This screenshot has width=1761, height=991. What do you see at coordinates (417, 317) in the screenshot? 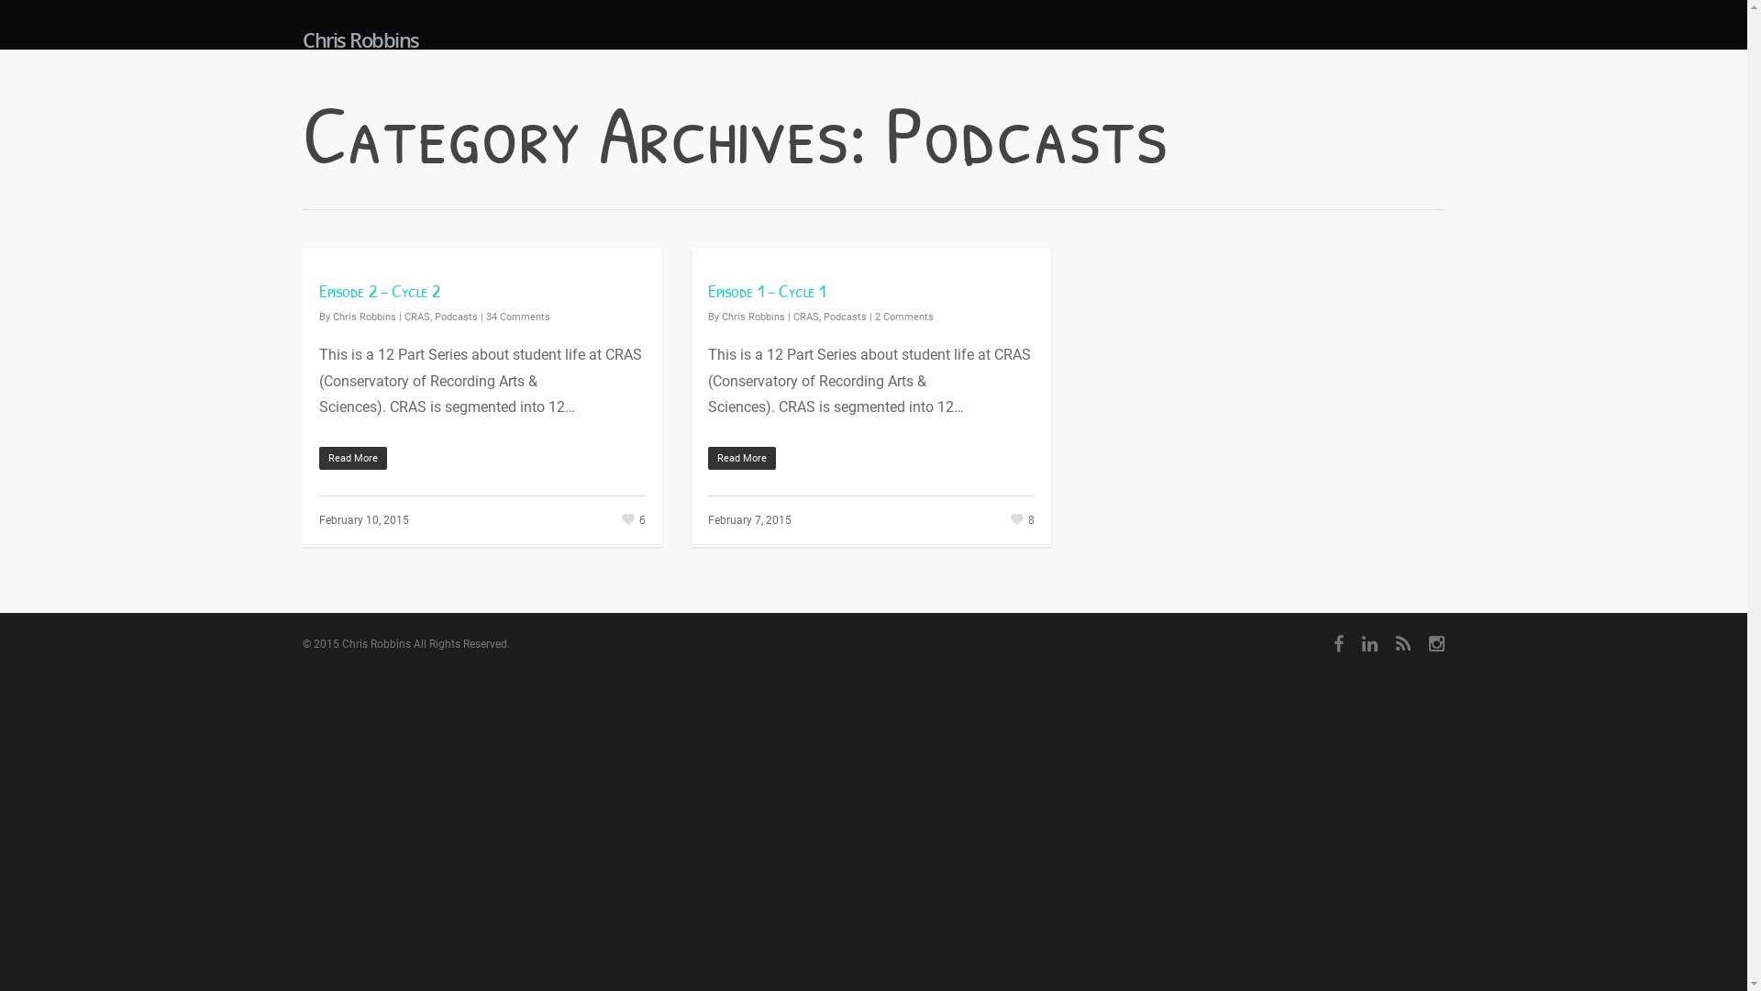
I see `CRAS` at bounding box center [417, 317].